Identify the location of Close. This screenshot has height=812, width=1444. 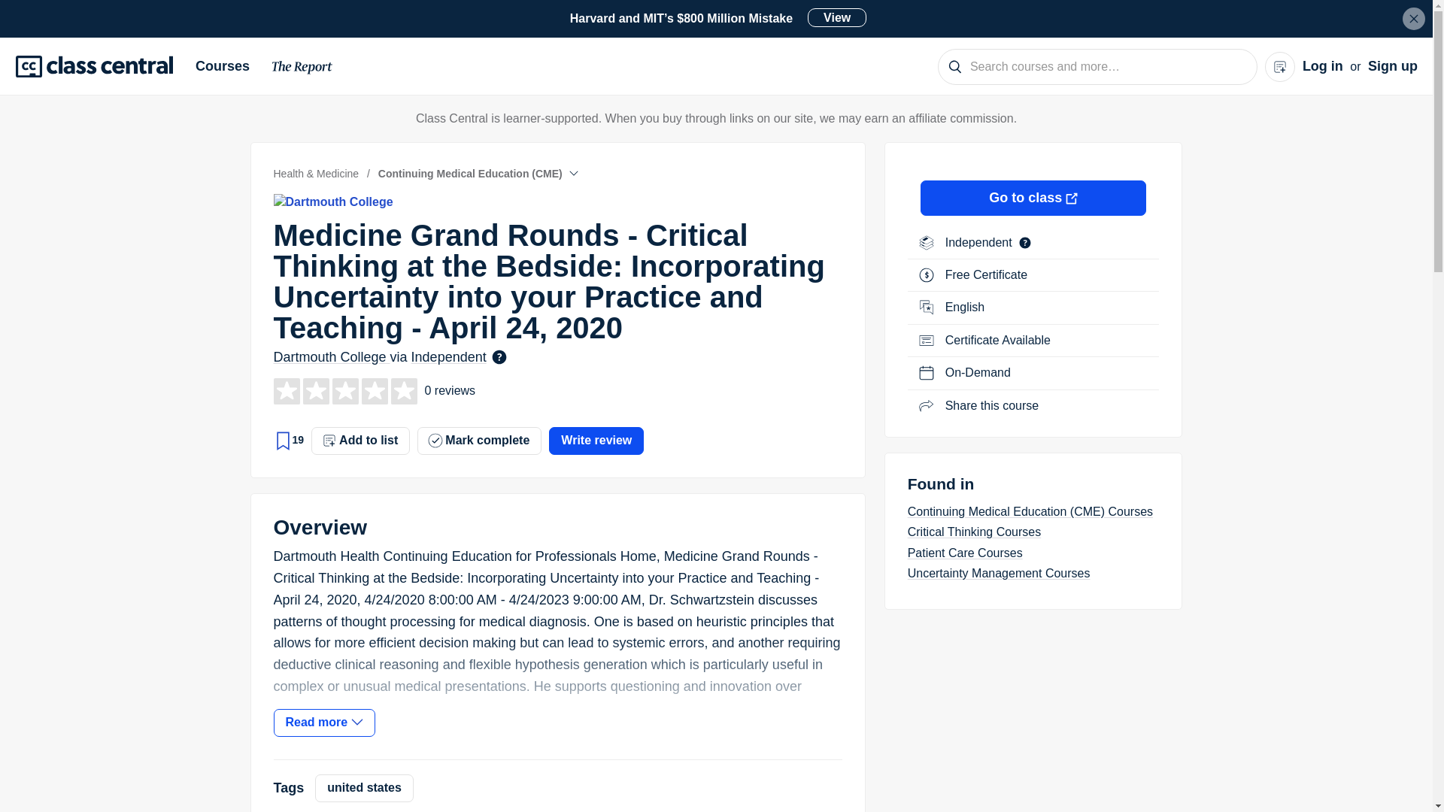
(1414, 18).